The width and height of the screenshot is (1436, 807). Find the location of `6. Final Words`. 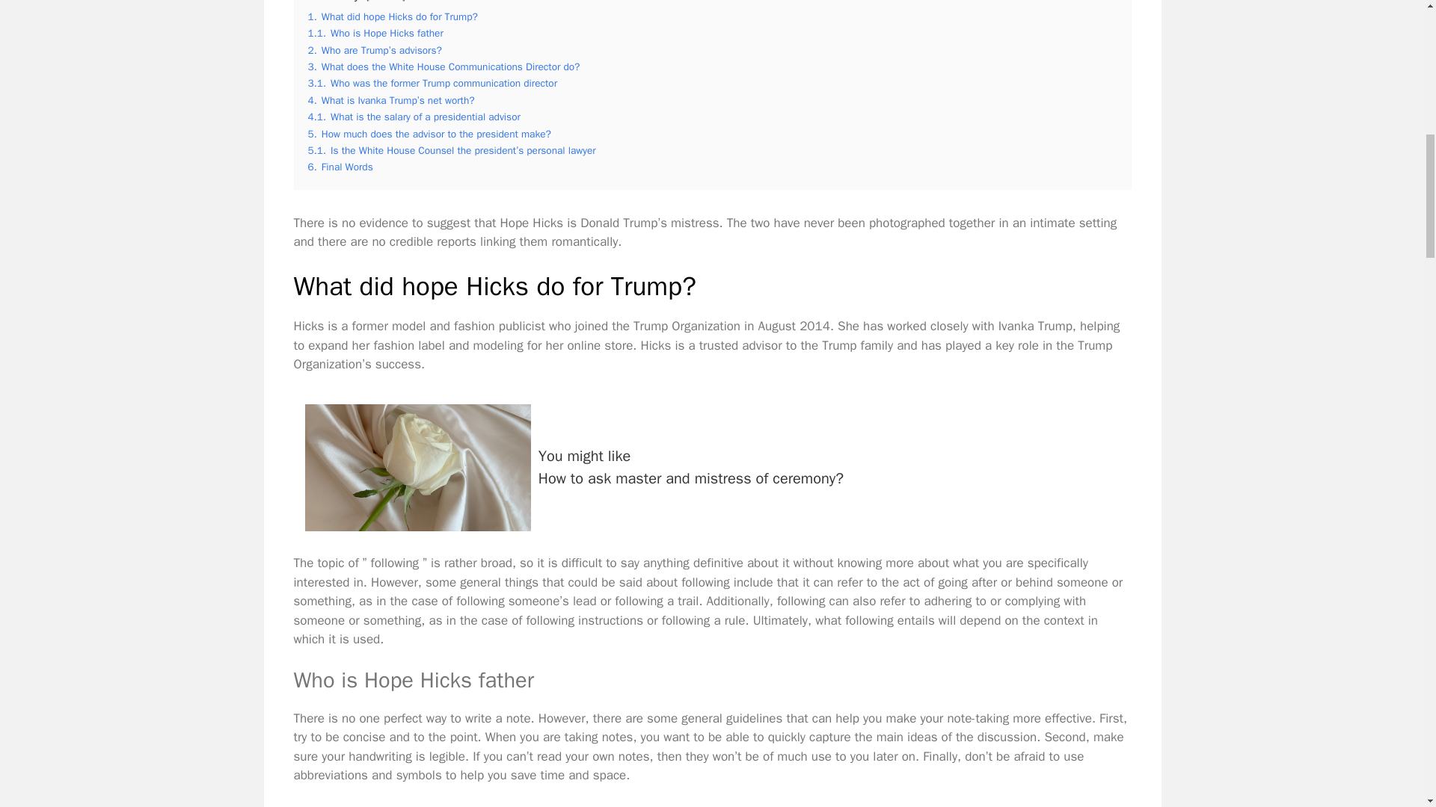

6. Final Words is located at coordinates (414, 117).